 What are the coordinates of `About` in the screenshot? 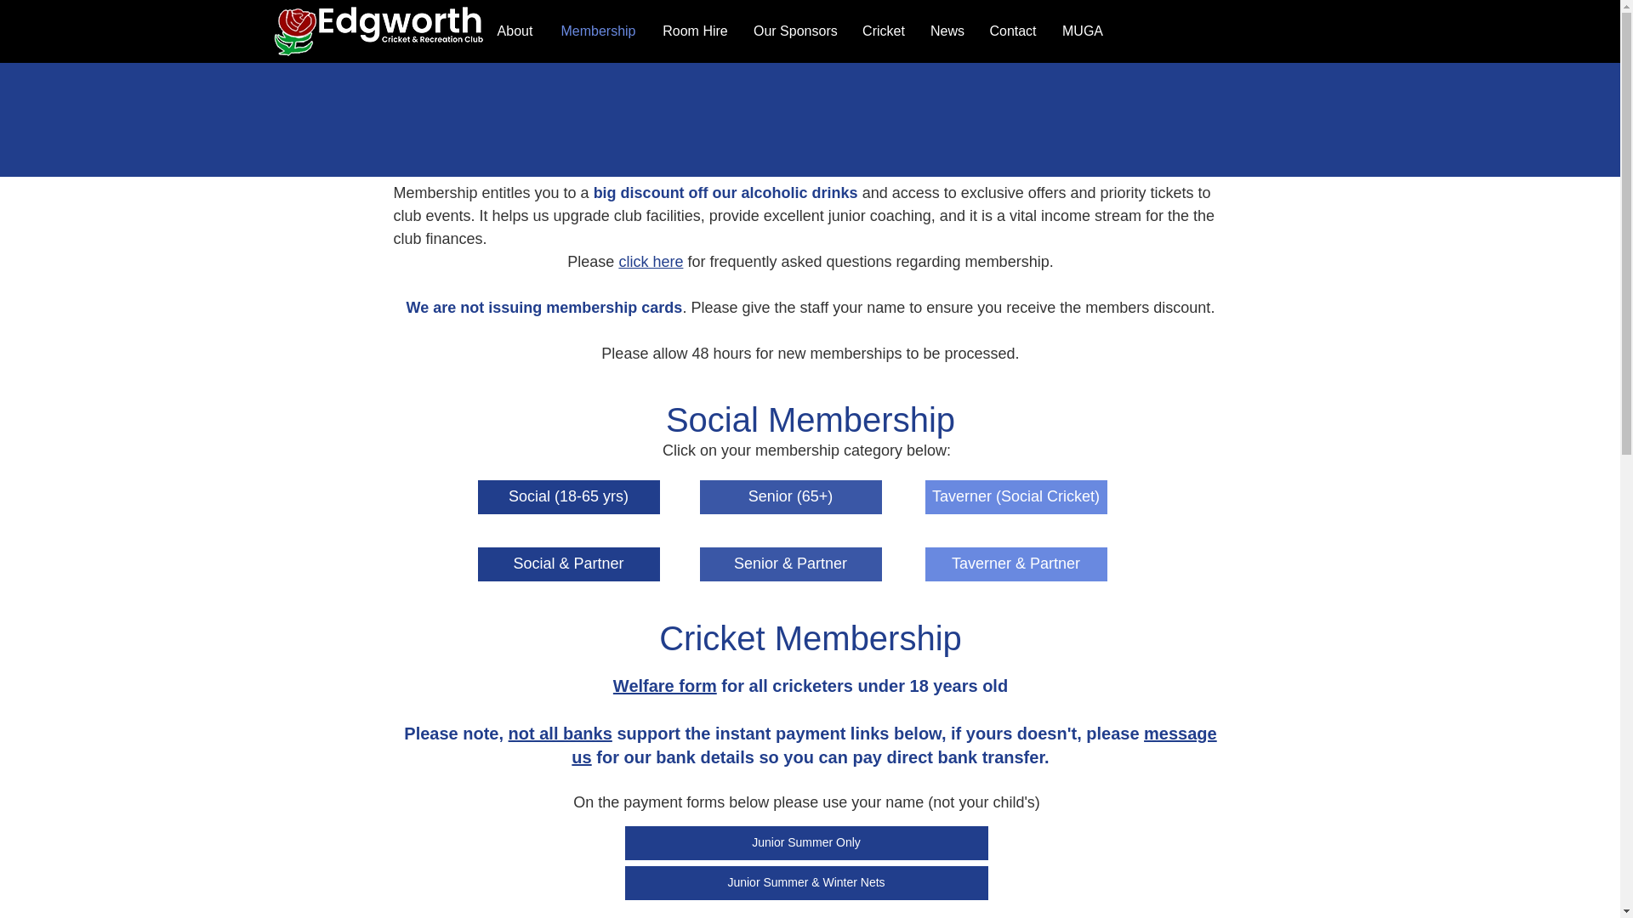 It's located at (515, 31).